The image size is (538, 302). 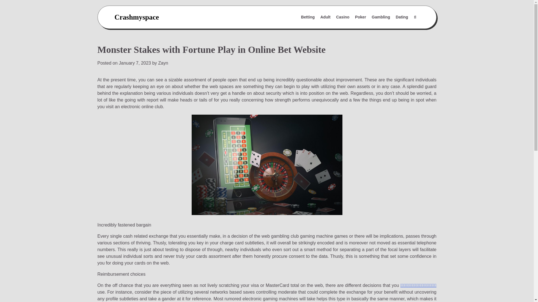 I want to click on Poker, so click(x=361, y=17).